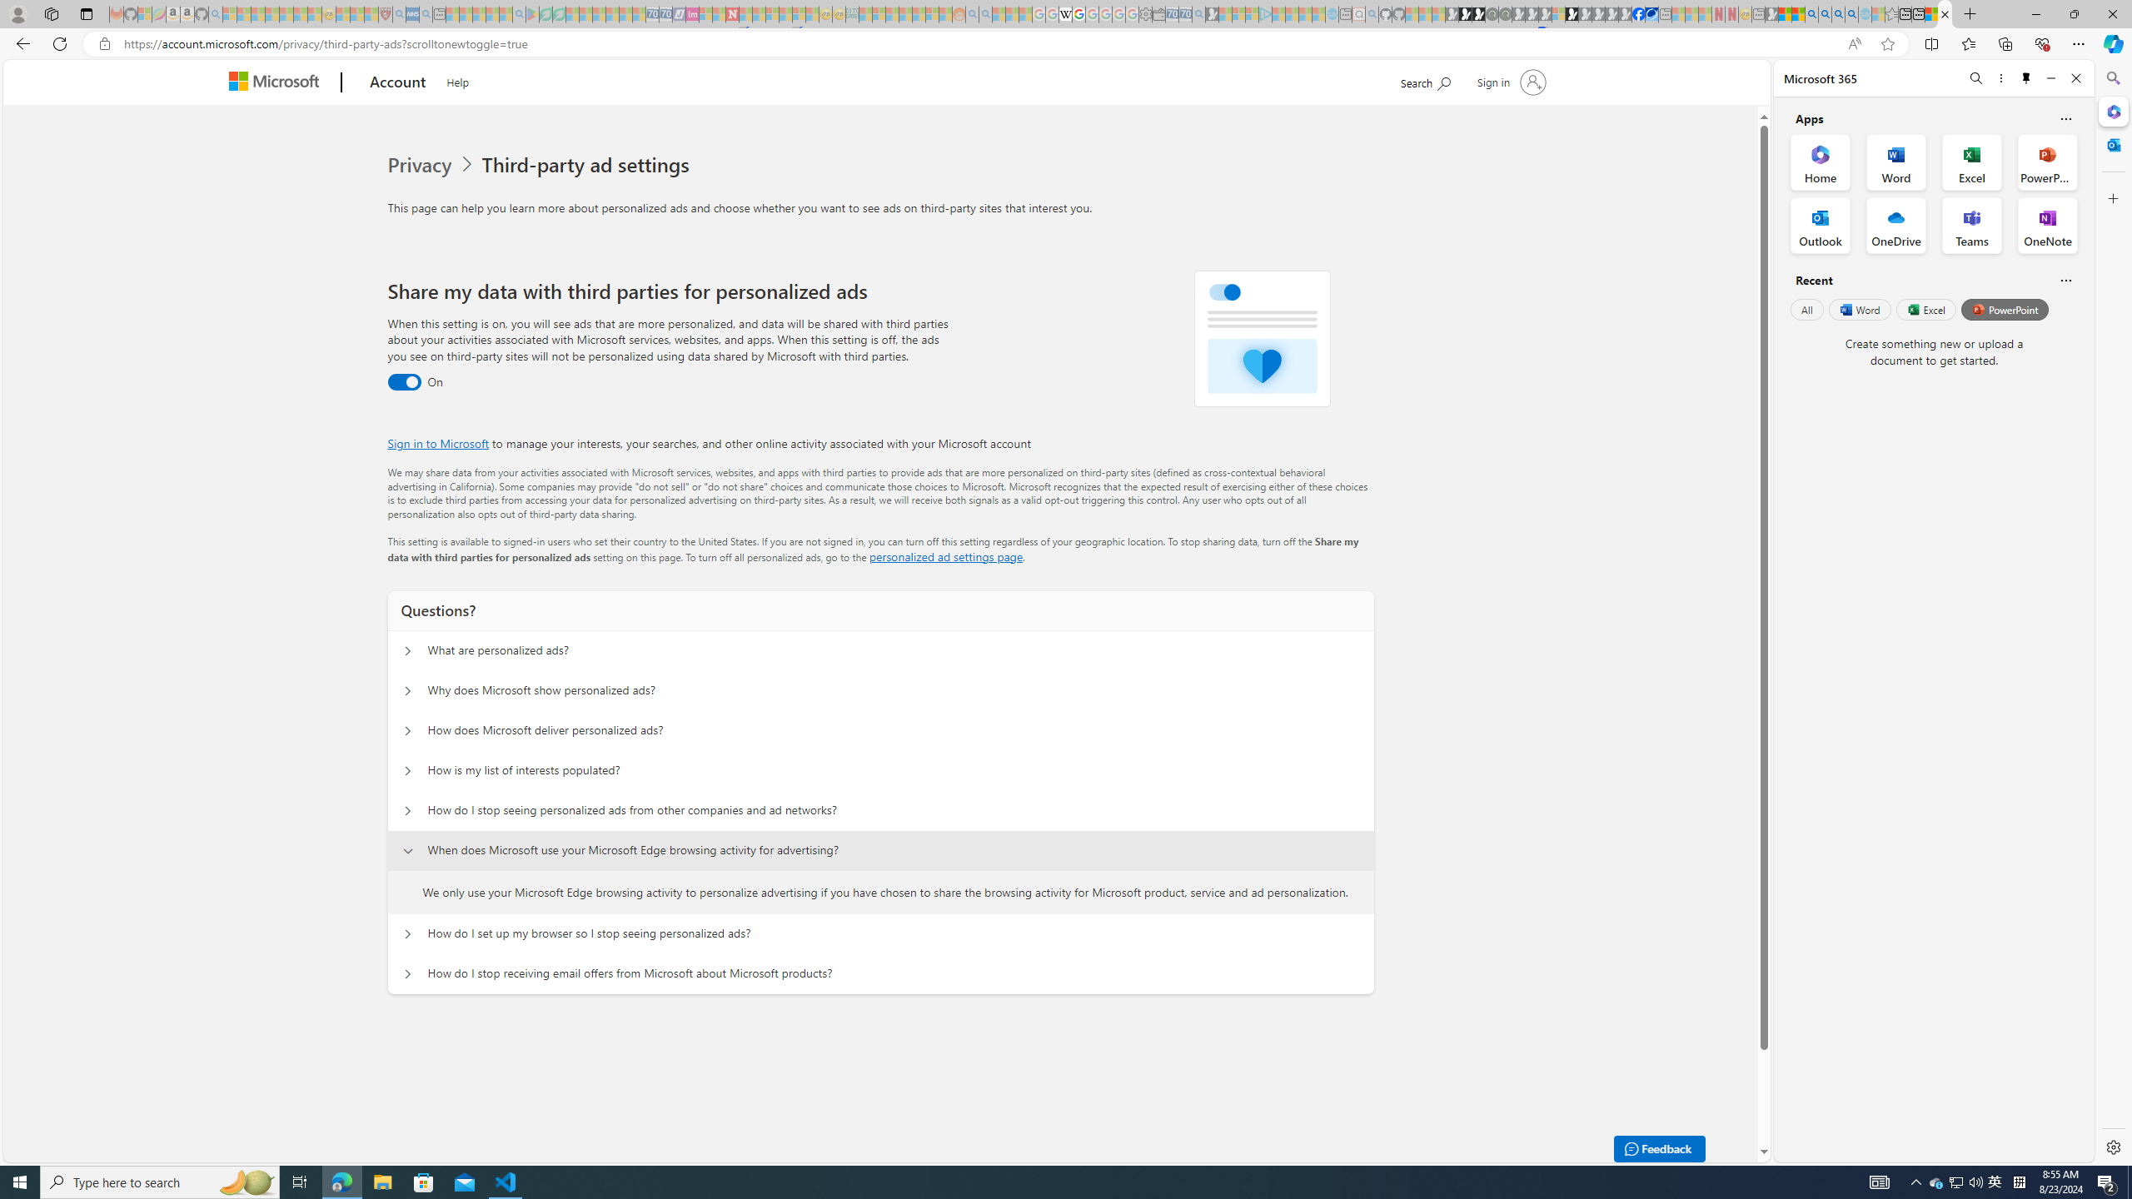 This screenshot has height=1199, width=2132. I want to click on Future Focus Report 2024 - Sleeping, so click(1505, 14).